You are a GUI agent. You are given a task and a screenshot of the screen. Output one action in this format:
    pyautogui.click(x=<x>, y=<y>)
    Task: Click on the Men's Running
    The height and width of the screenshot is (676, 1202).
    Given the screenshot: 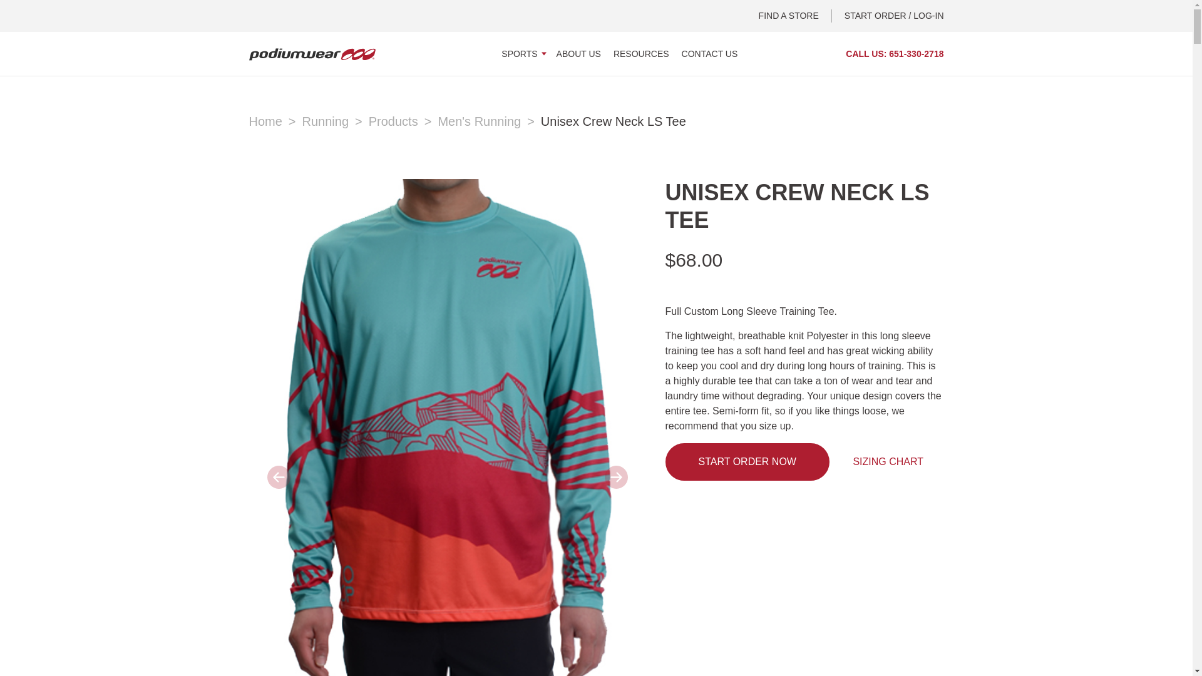 What is the action you would take?
    pyautogui.click(x=485, y=121)
    